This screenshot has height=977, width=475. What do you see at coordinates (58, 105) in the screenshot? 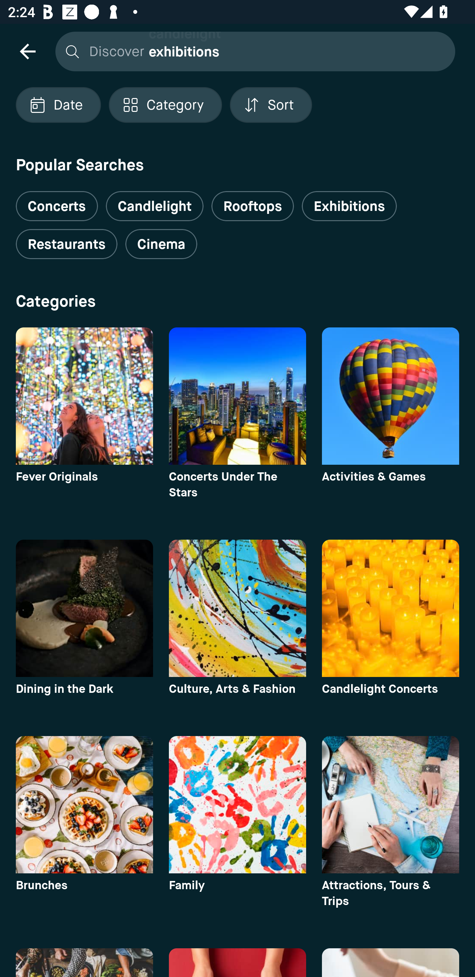
I see `Localized description Date` at bounding box center [58, 105].